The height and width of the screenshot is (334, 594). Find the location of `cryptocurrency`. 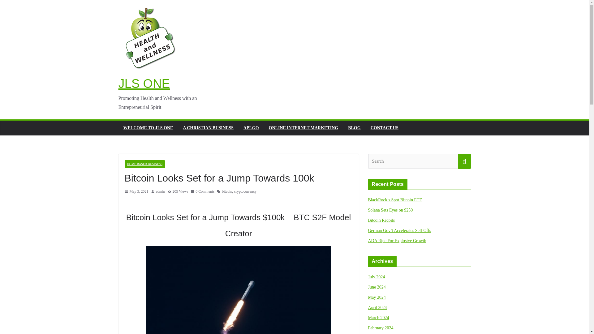

cryptocurrency is located at coordinates (245, 192).